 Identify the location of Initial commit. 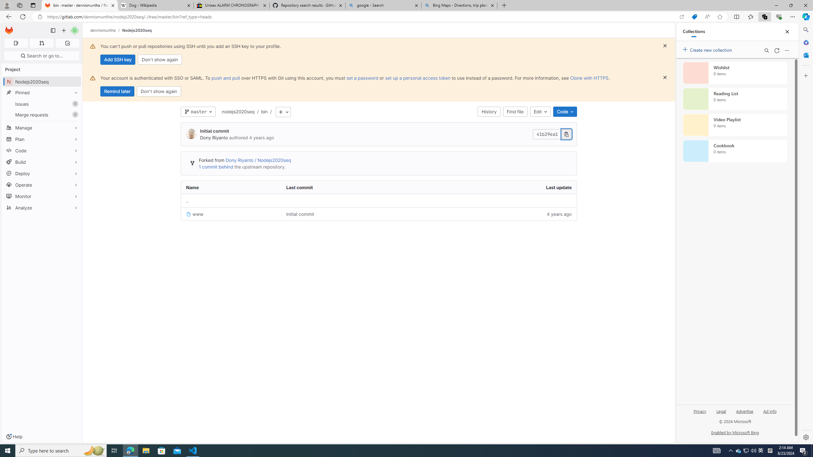
(351, 214).